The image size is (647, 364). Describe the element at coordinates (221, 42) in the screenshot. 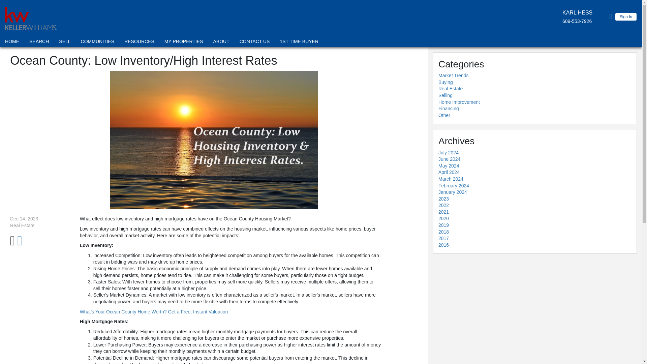

I see `ABOUT` at that location.